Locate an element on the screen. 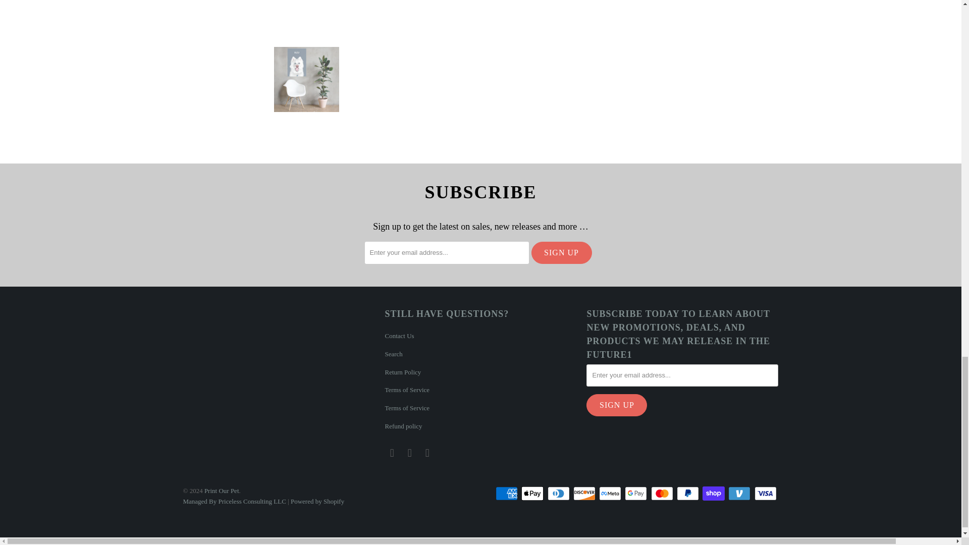 Image resolution: width=969 pixels, height=545 pixels. Diners Club is located at coordinates (559, 494).